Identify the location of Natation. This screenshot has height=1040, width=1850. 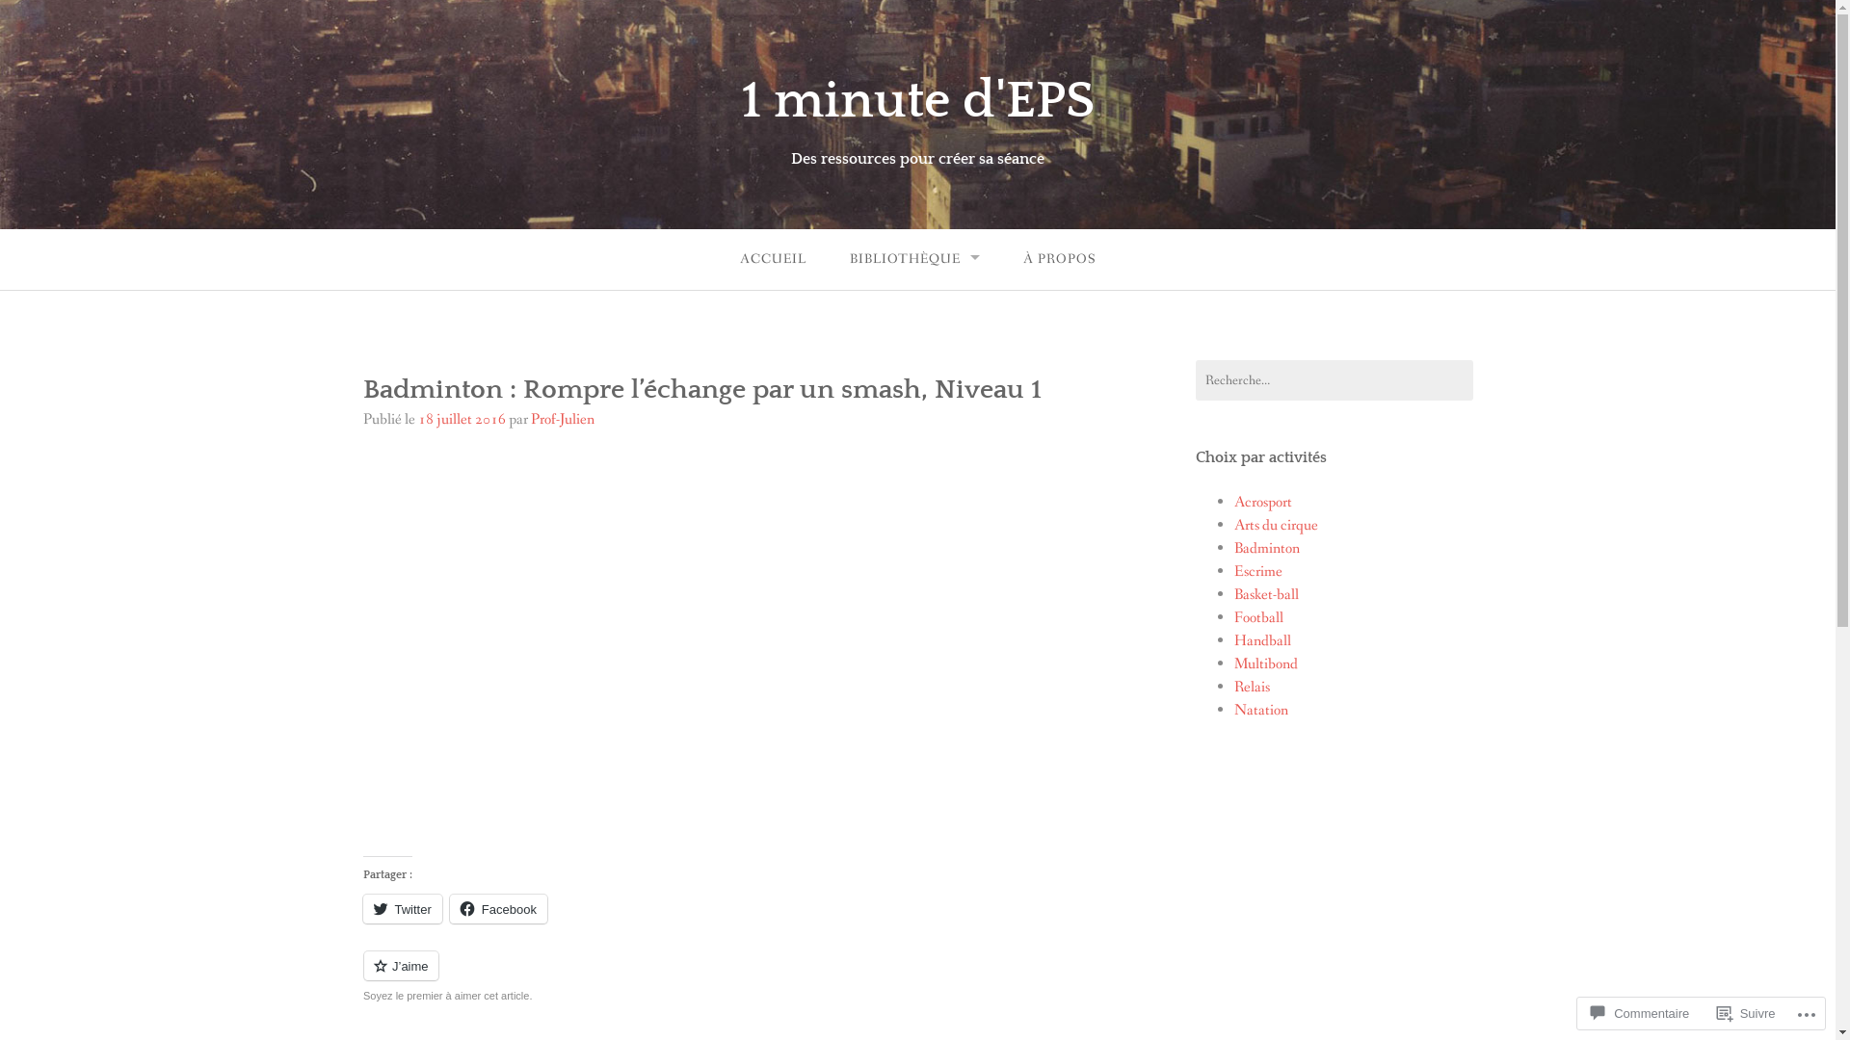
(1260, 710).